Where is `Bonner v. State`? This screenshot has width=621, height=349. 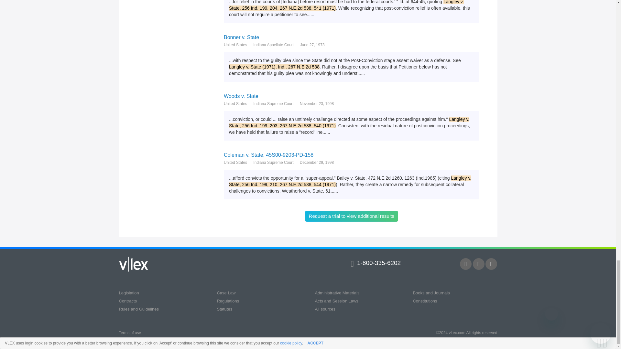
Bonner v. State is located at coordinates (351, 37).